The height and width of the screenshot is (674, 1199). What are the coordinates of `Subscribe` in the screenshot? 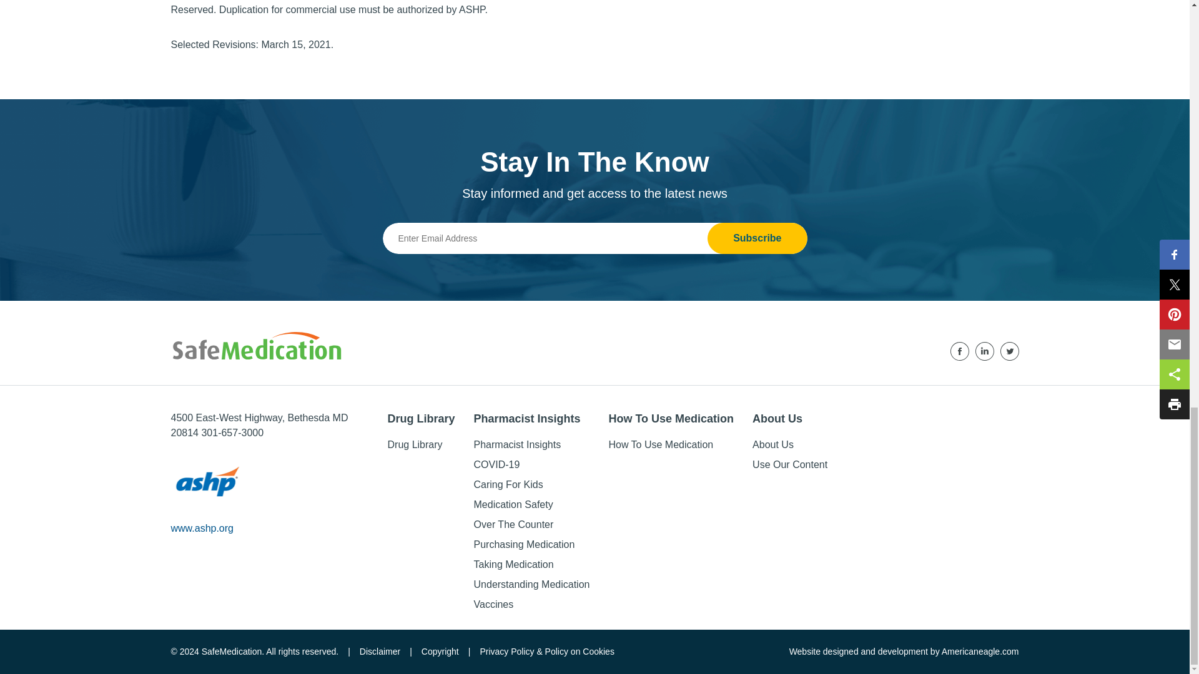 It's located at (757, 238).